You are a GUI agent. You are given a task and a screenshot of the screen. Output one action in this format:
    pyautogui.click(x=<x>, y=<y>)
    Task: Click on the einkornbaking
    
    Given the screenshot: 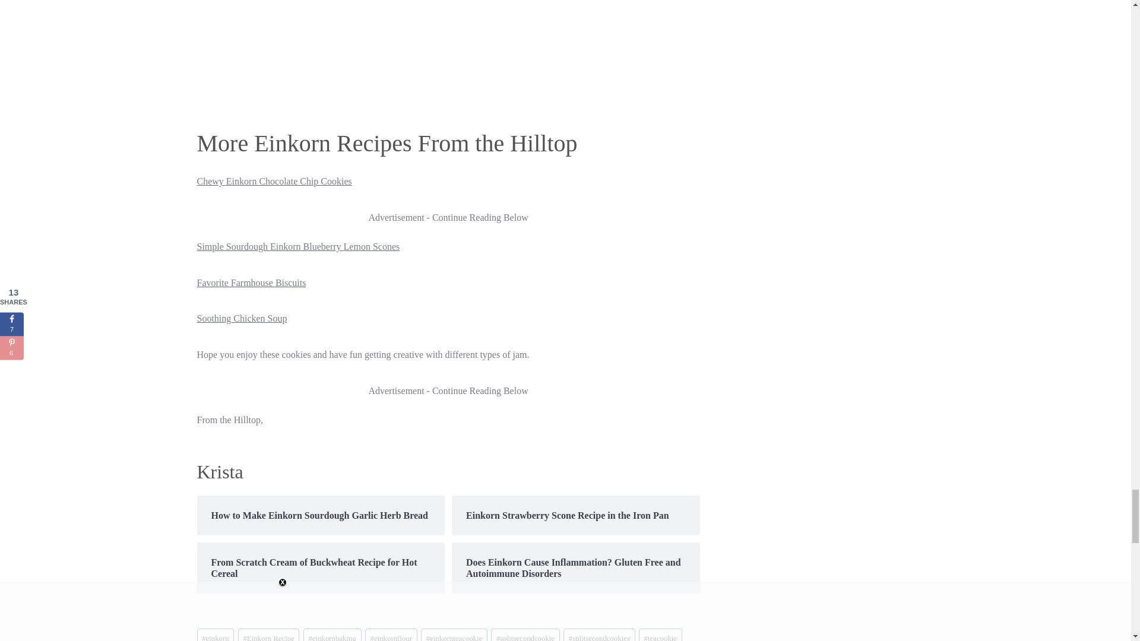 What is the action you would take?
    pyautogui.click(x=332, y=635)
    